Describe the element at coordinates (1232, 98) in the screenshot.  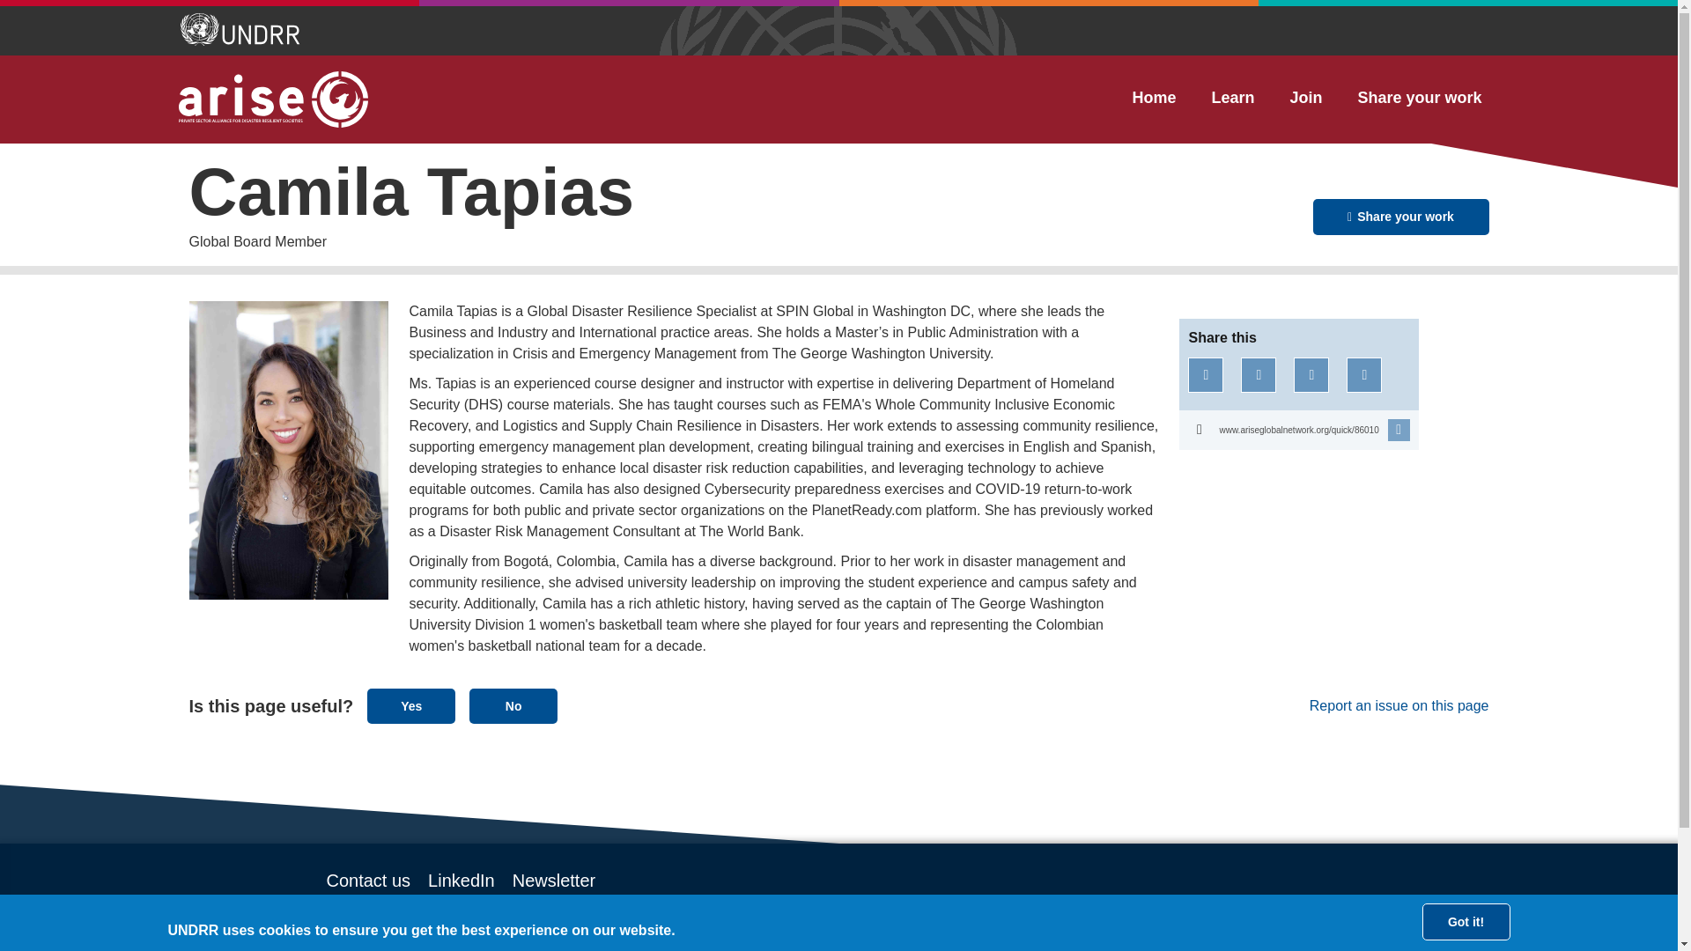
I see `Learn` at that location.